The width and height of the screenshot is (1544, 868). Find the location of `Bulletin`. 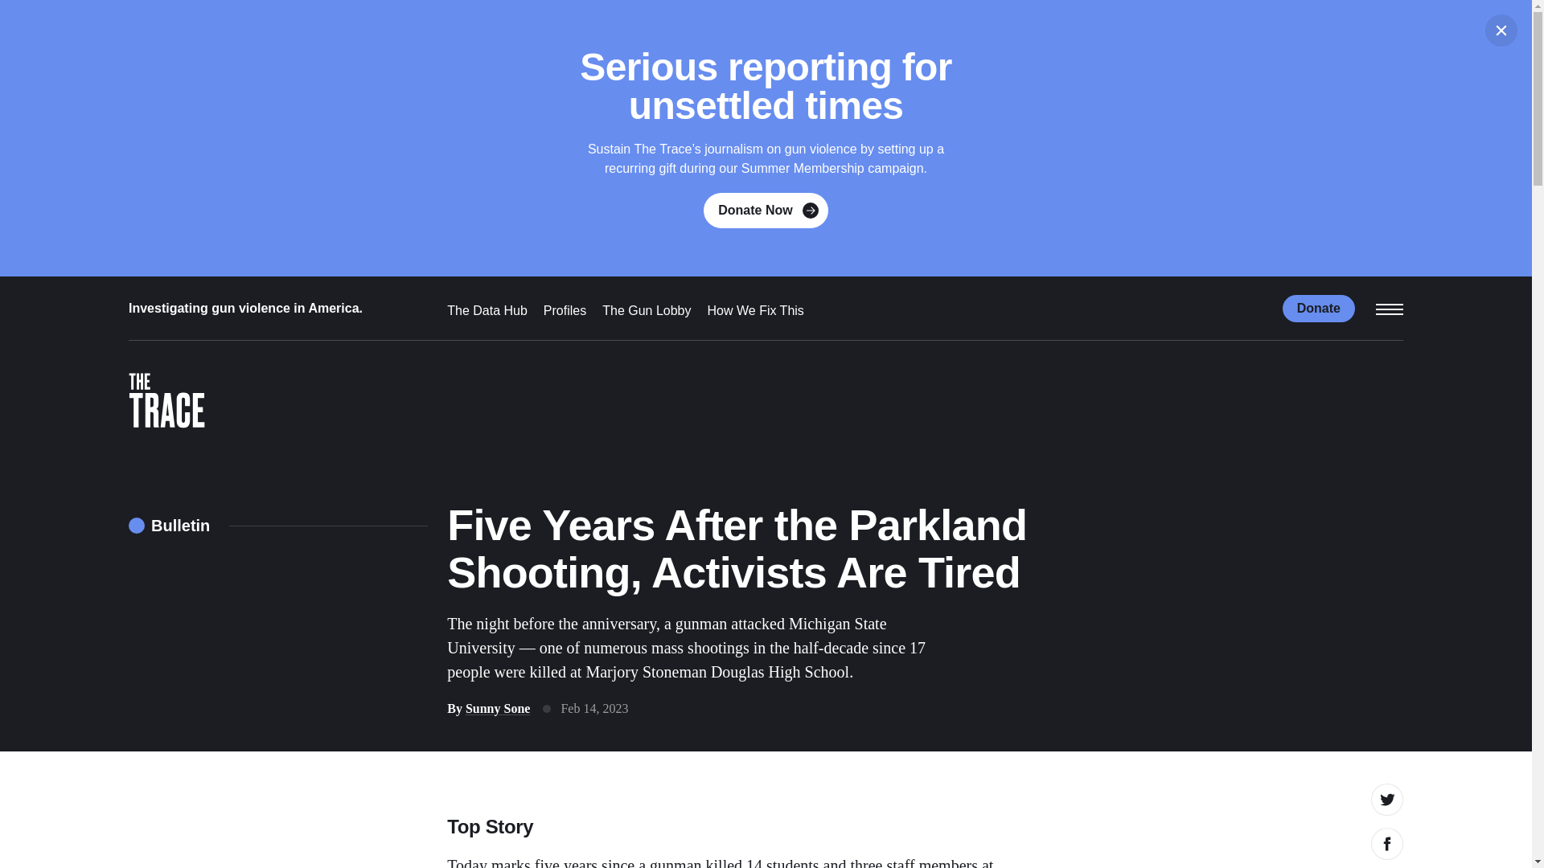

Bulletin is located at coordinates (169, 526).